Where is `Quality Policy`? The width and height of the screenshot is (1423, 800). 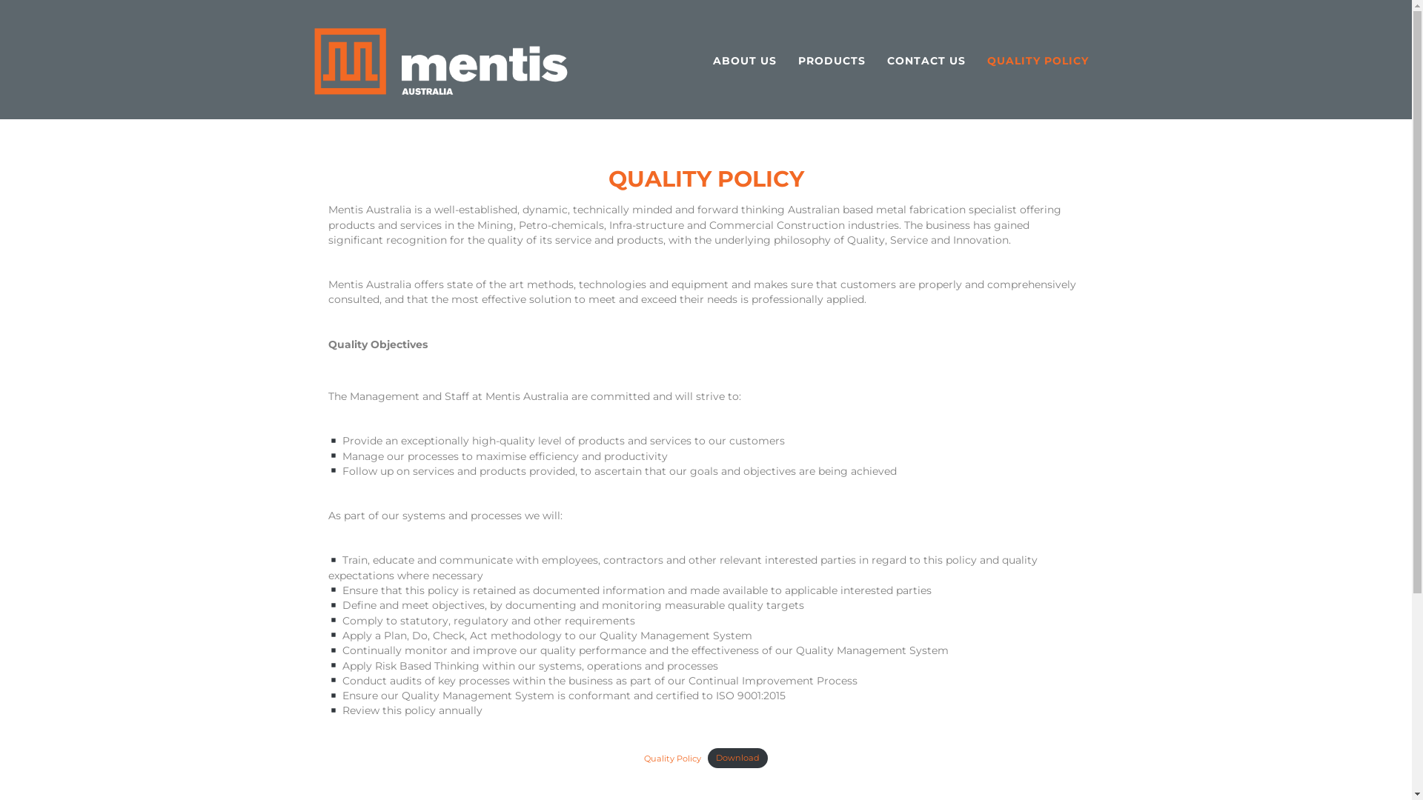
Quality Policy is located at coordinates (673, 758).